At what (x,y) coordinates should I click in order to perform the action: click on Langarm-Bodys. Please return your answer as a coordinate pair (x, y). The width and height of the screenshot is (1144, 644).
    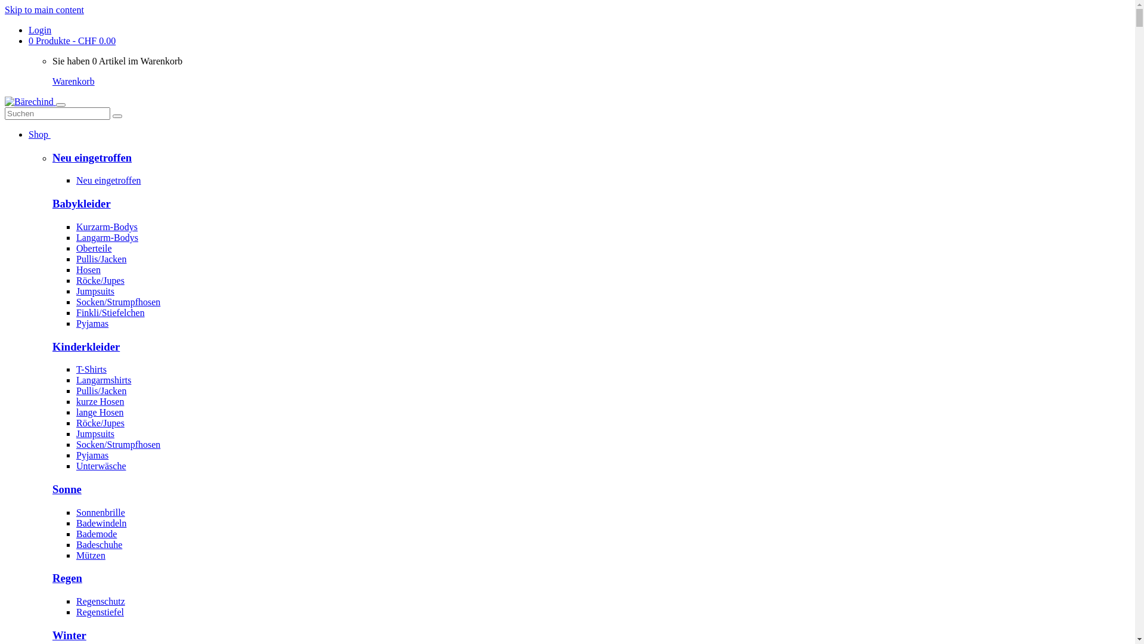
    Looking at the image, I should click on (107, 237).